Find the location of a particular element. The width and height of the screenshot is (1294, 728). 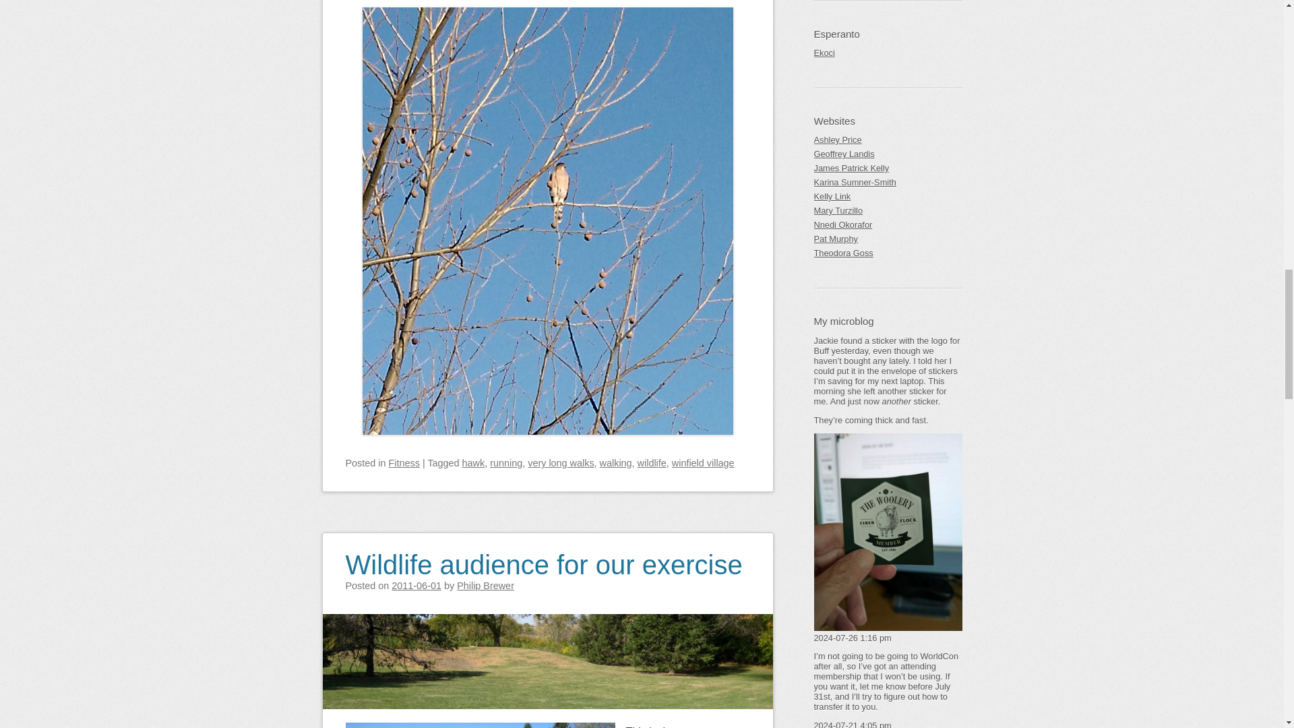

very long walks is located at coordinates (561, 463).